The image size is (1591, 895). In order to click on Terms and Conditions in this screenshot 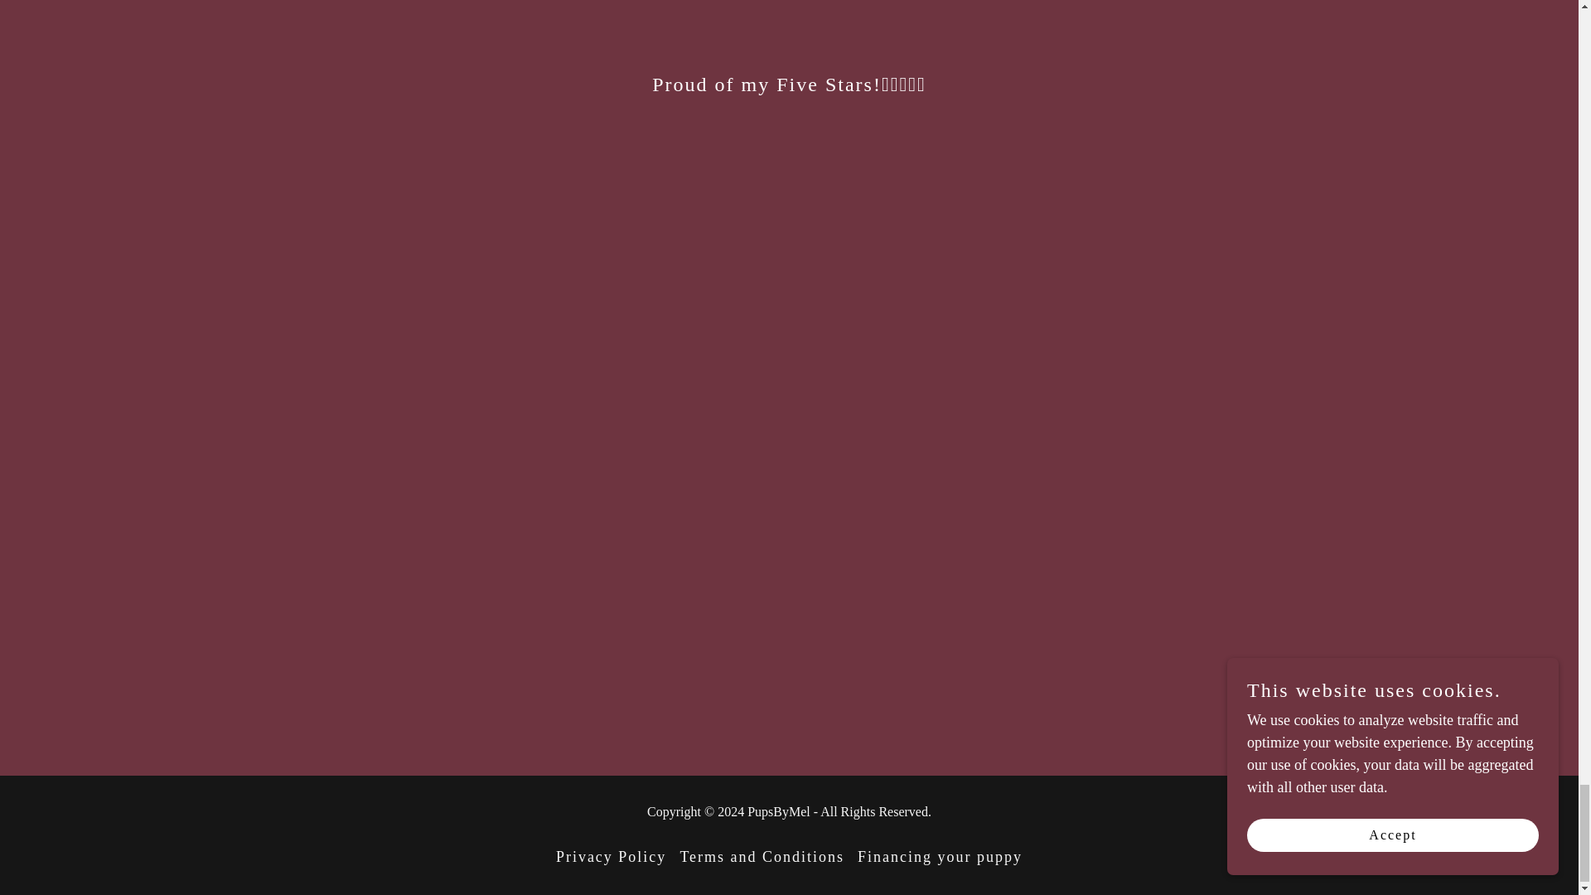, I will do `click(762, 857)`.